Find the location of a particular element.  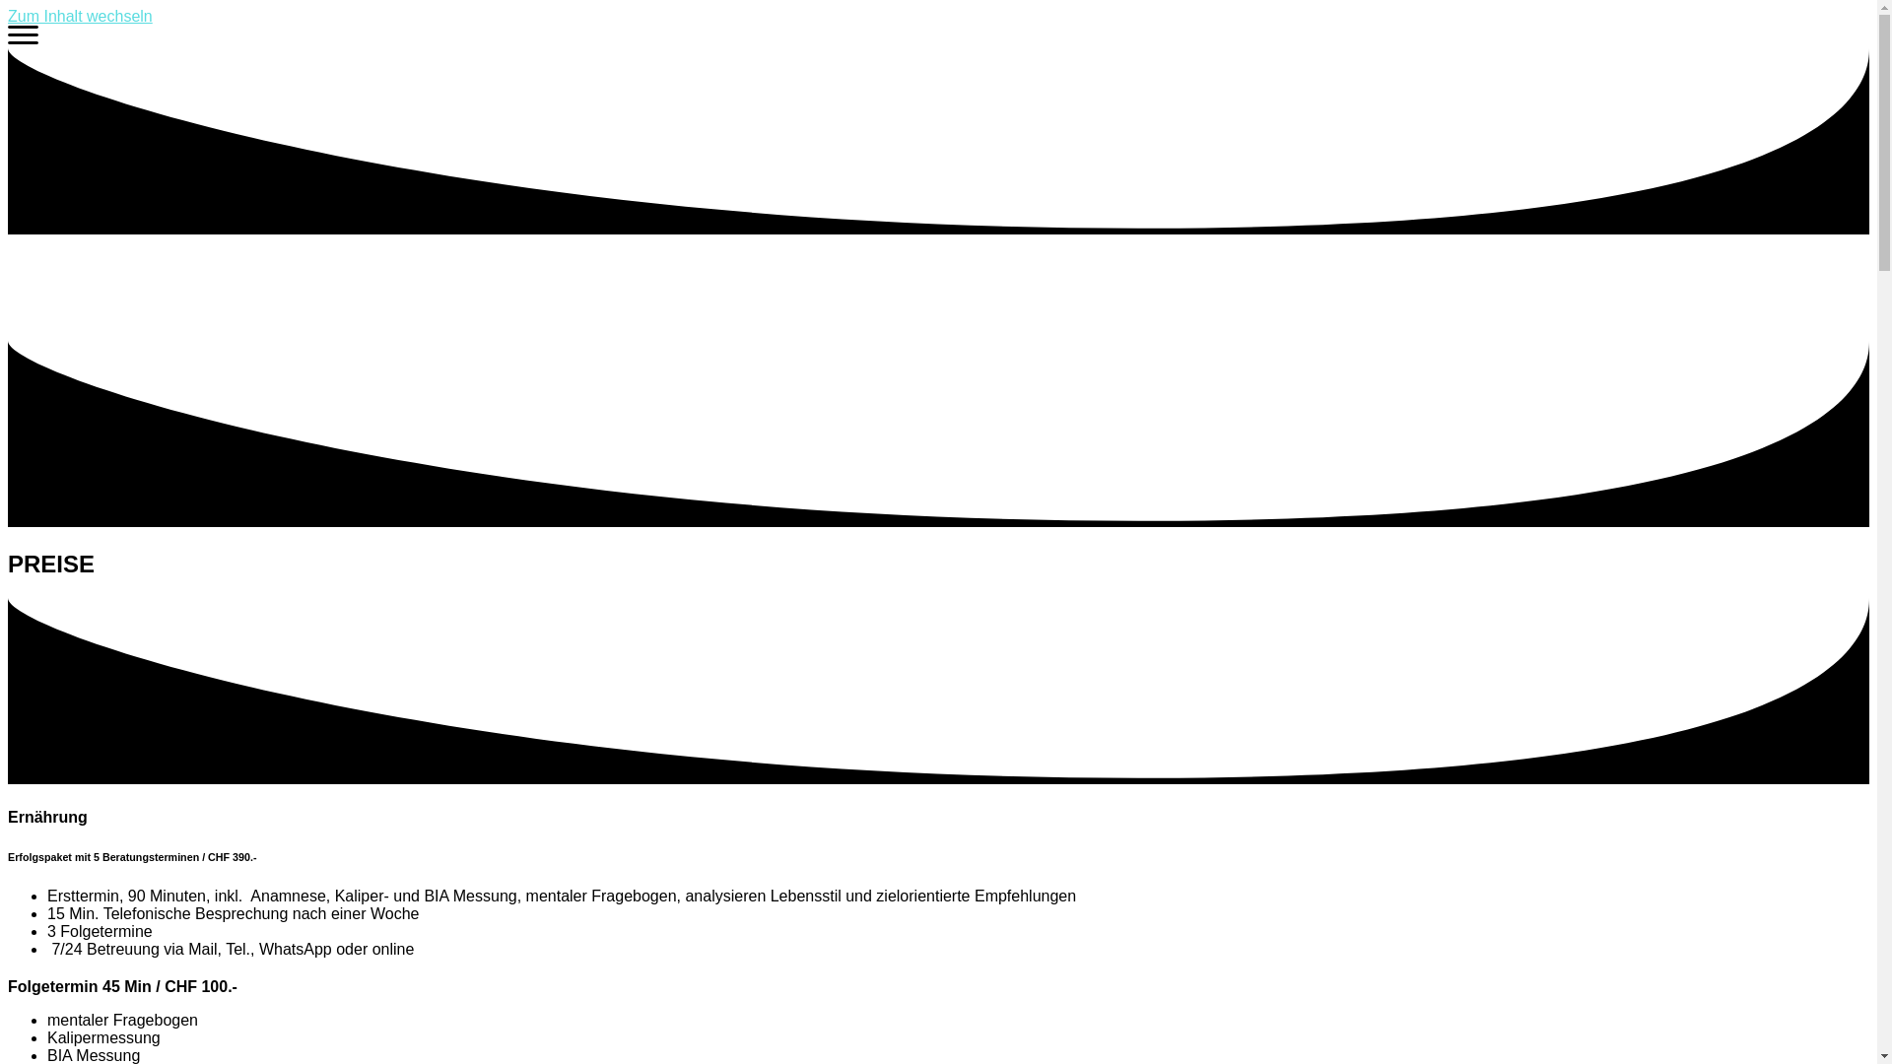

logo_br_500 is located at coordinates (132, 288).